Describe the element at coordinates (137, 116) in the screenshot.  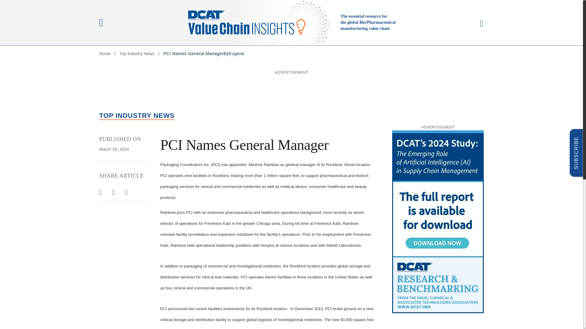
I see `TOP INDUSTRY NEWS` at that location.